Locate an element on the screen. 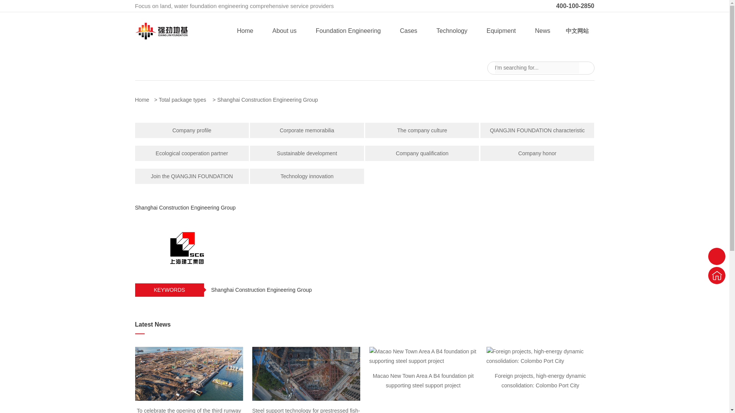 The height and width of the screenshot is (413, 735). Shanghai Construction Engineering Group is located at coordinates (269, 99).